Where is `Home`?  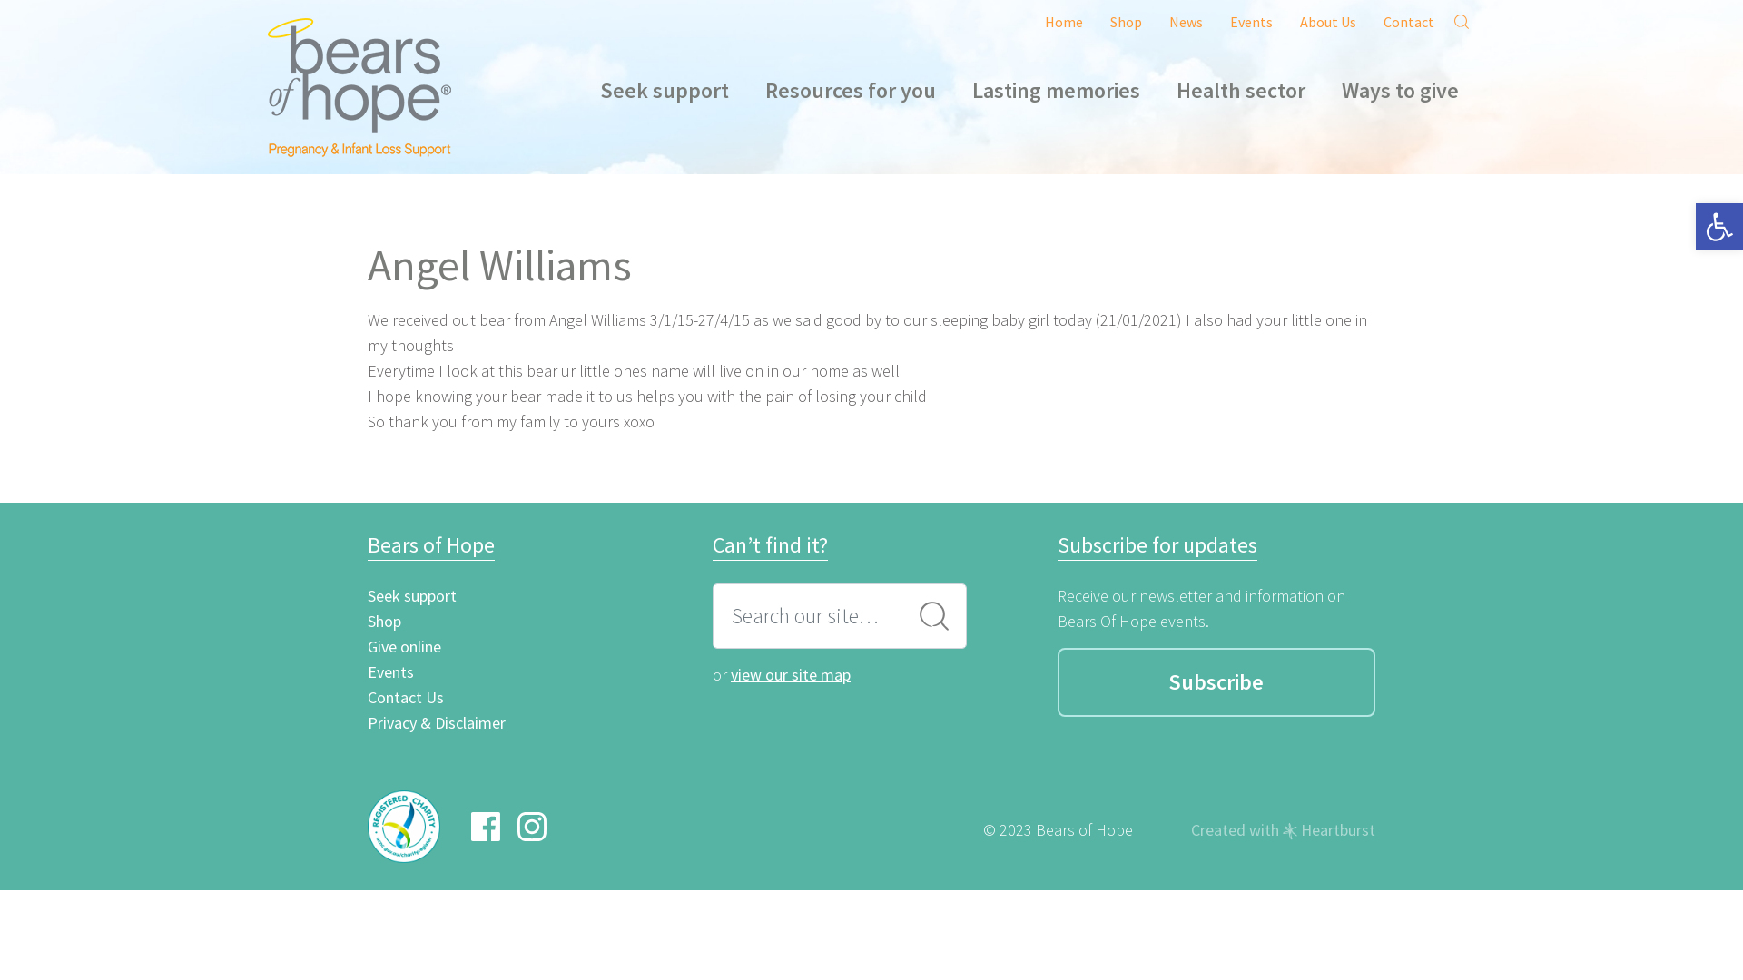
Home is located at coordinates (1064, 22).